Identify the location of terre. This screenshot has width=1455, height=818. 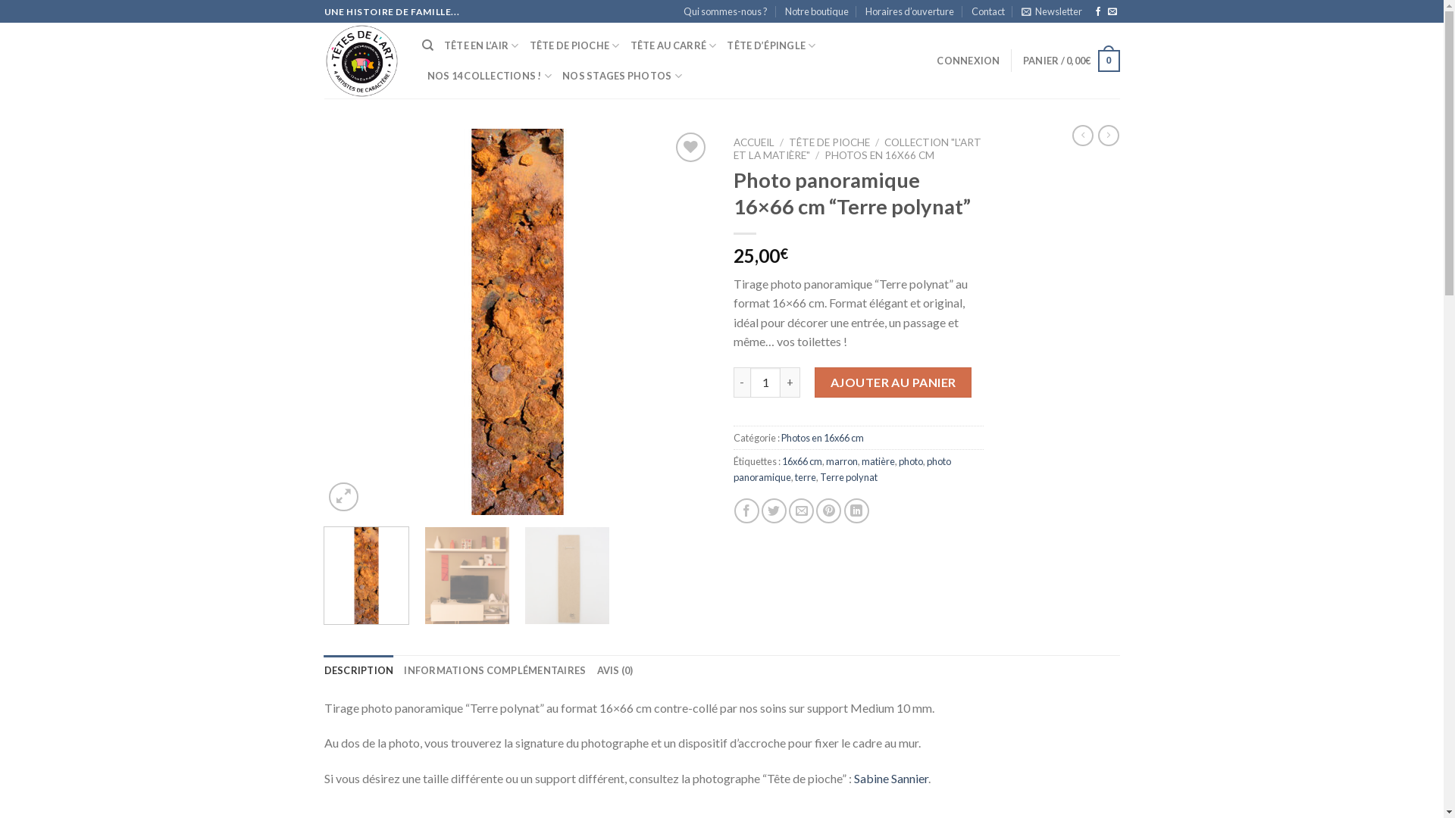
(805, 477).